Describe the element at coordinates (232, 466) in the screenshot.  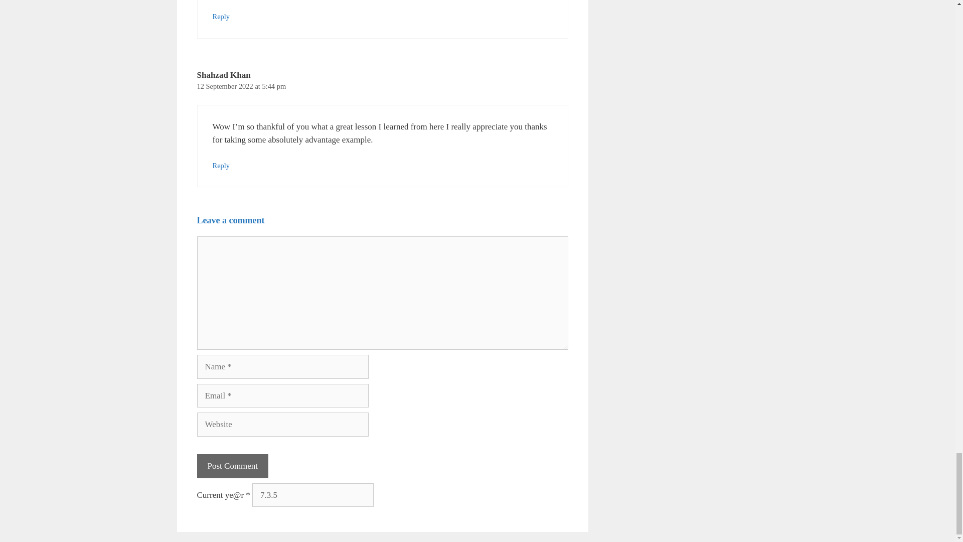
I see `Post Comment` at that location.